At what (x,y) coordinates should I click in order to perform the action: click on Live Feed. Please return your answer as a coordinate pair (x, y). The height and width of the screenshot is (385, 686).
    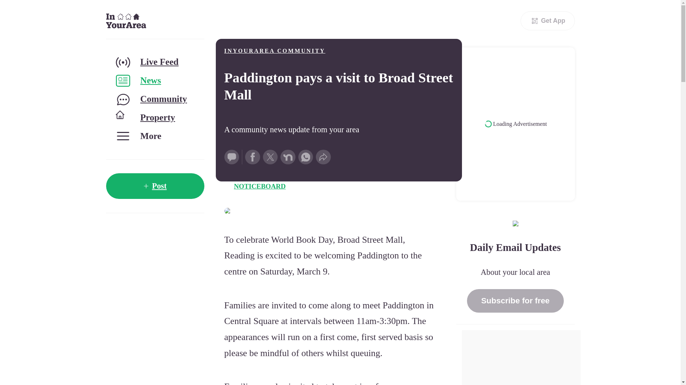
    Looking at the image, I should click on (154, 62).